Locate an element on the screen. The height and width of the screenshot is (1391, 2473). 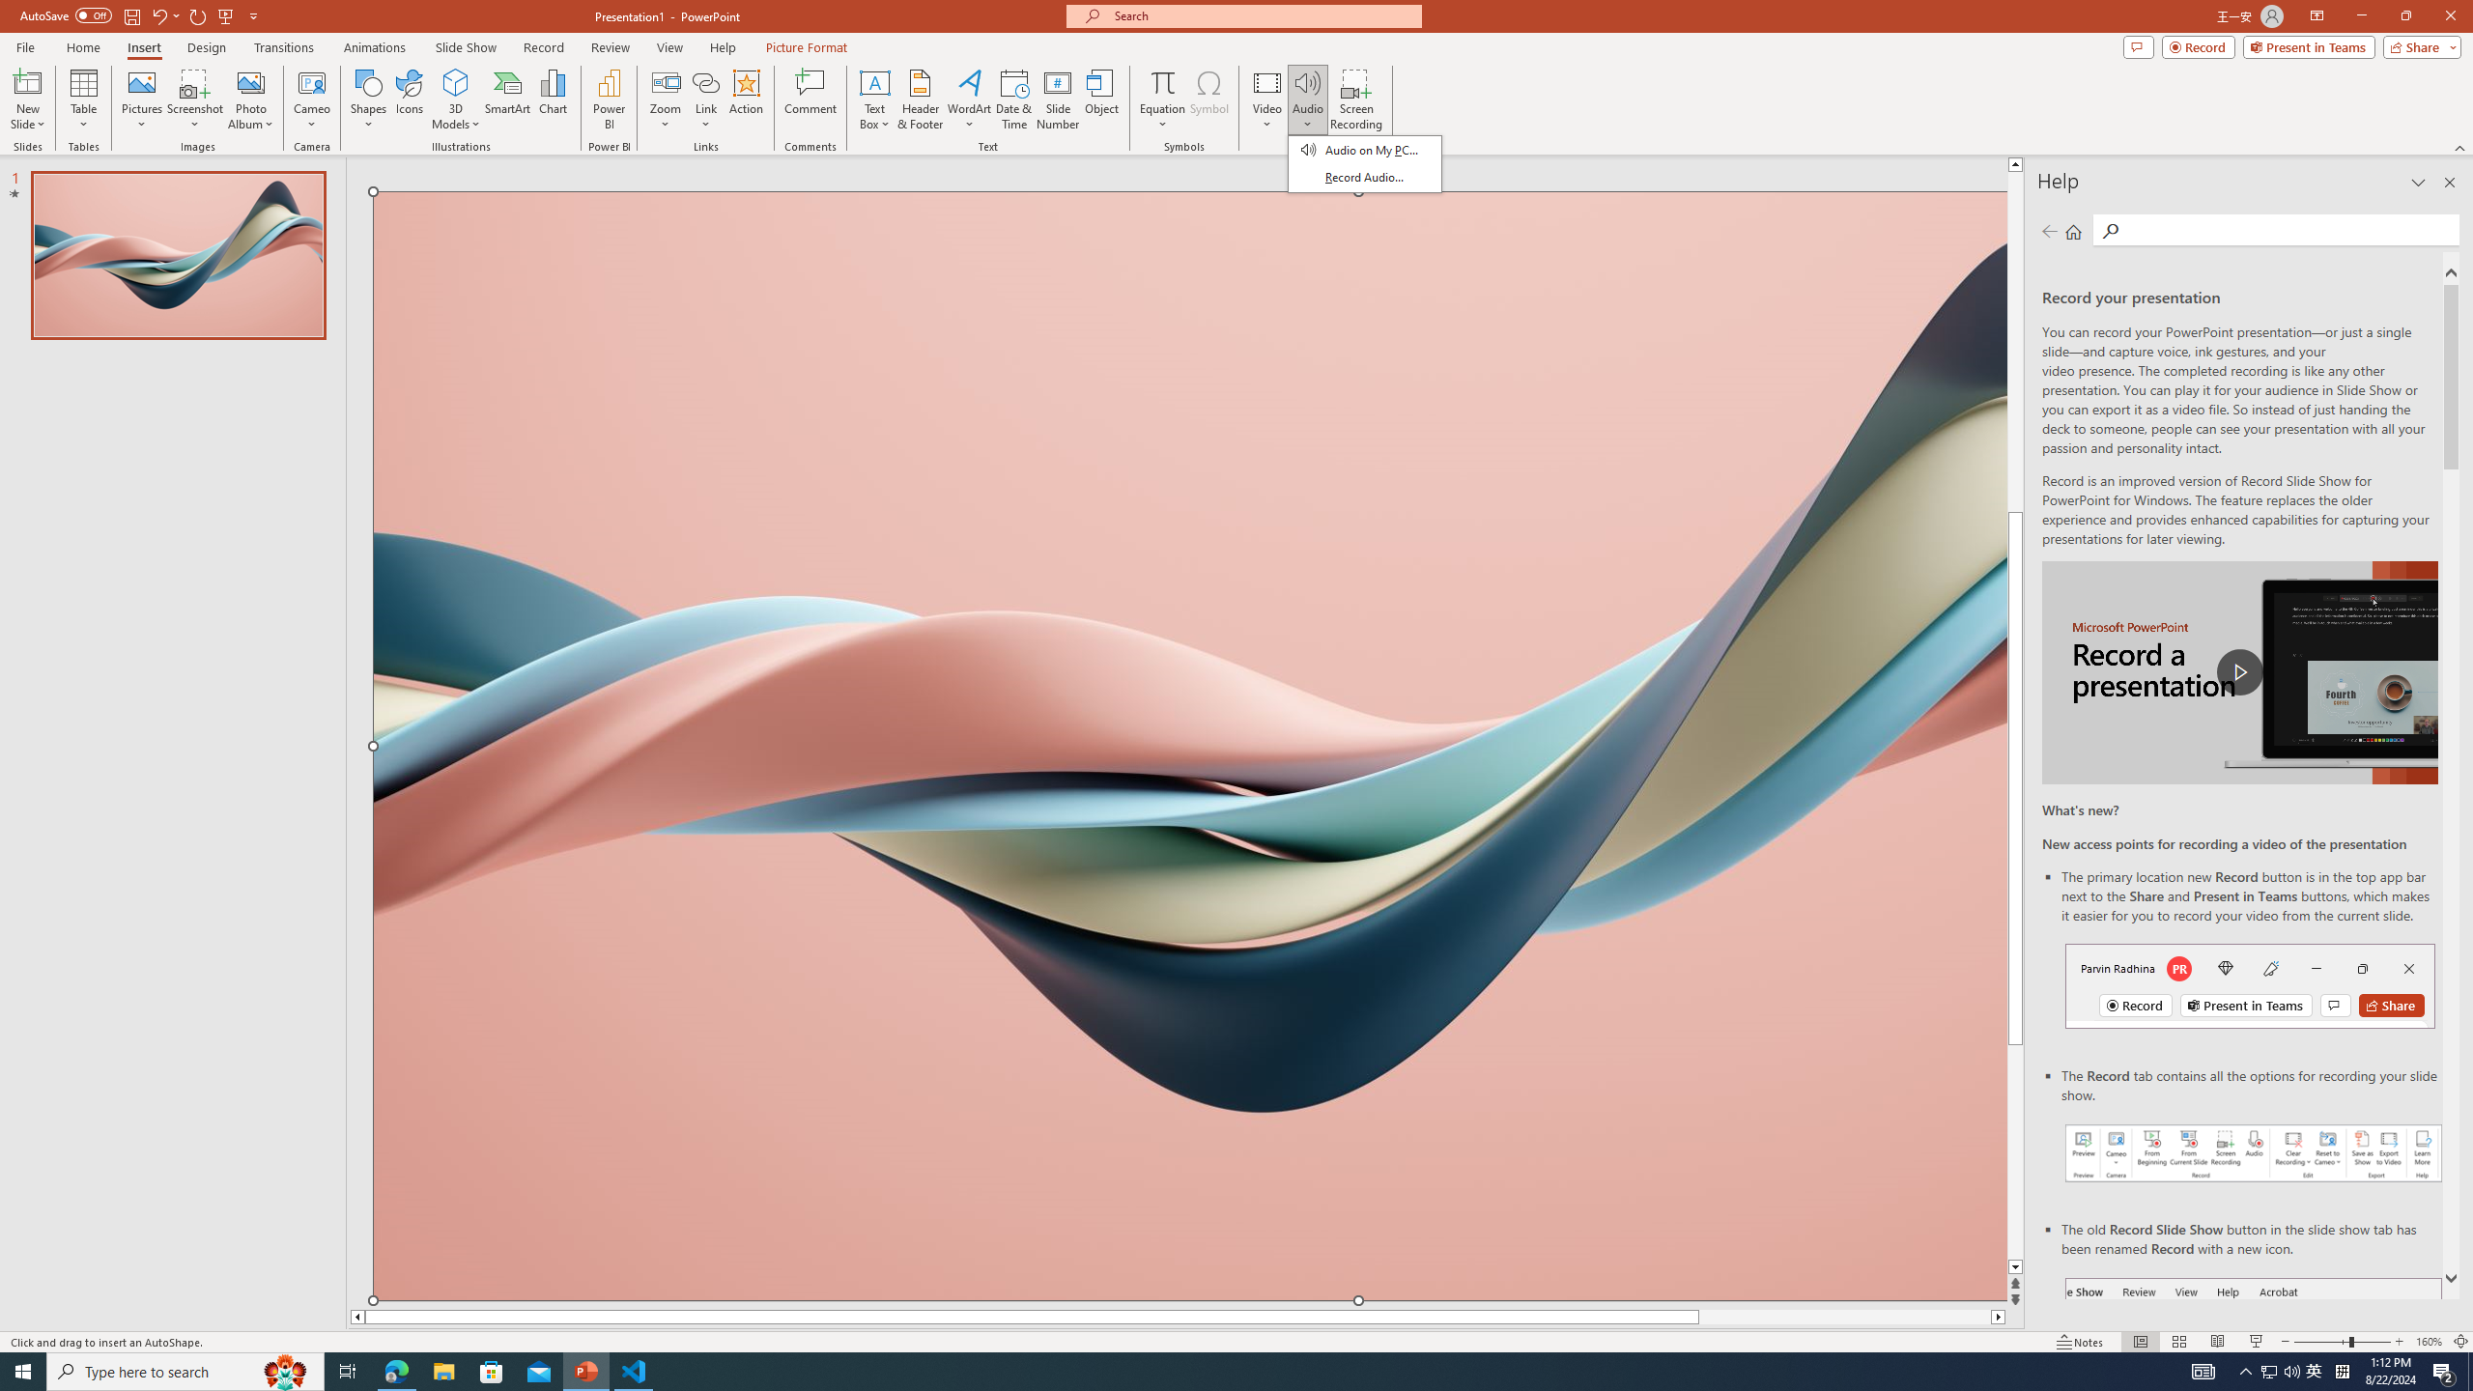
Slide Number is located at coordinates (1059, 99).